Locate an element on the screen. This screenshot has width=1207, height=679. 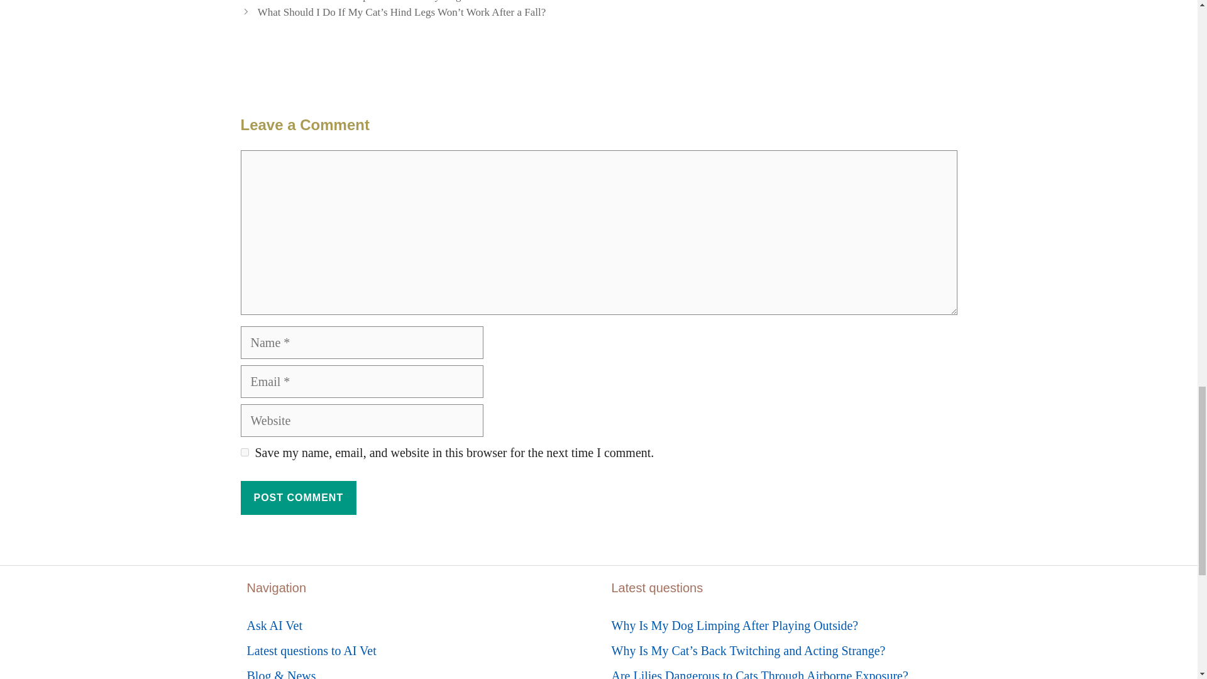
Post Comment is located at coordinates (298, 497).